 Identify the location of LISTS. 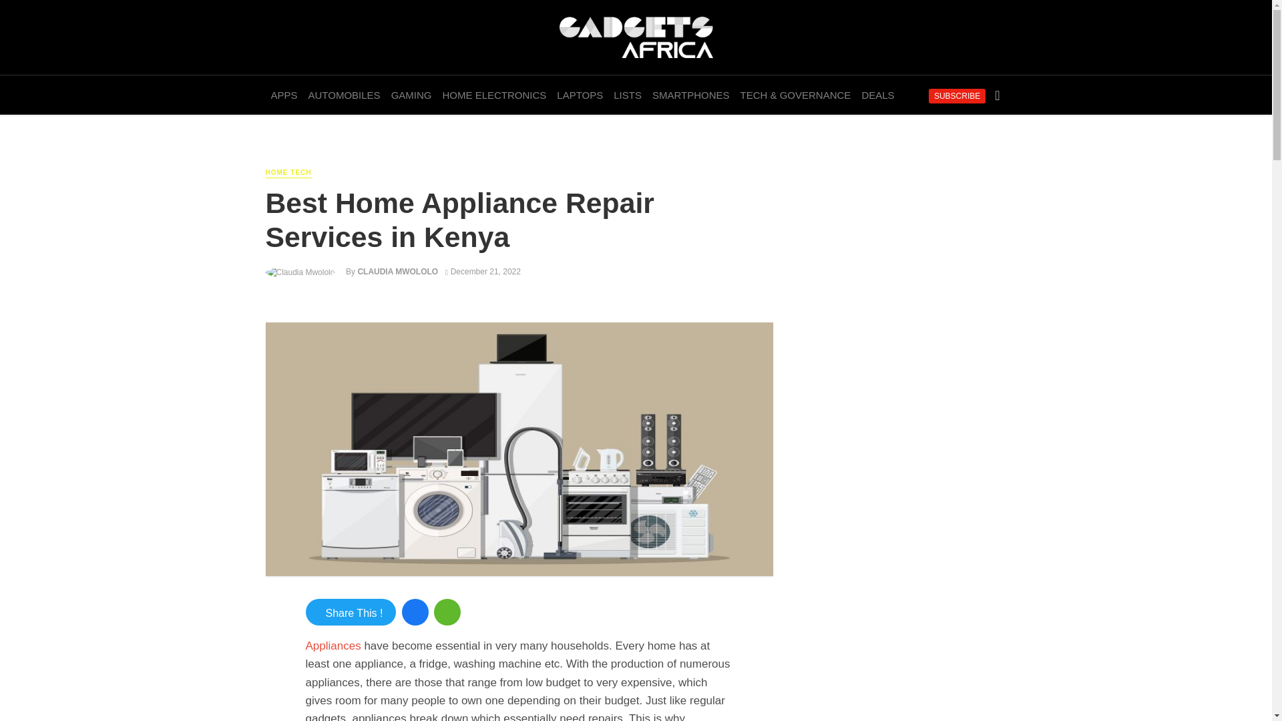
(628, 95).